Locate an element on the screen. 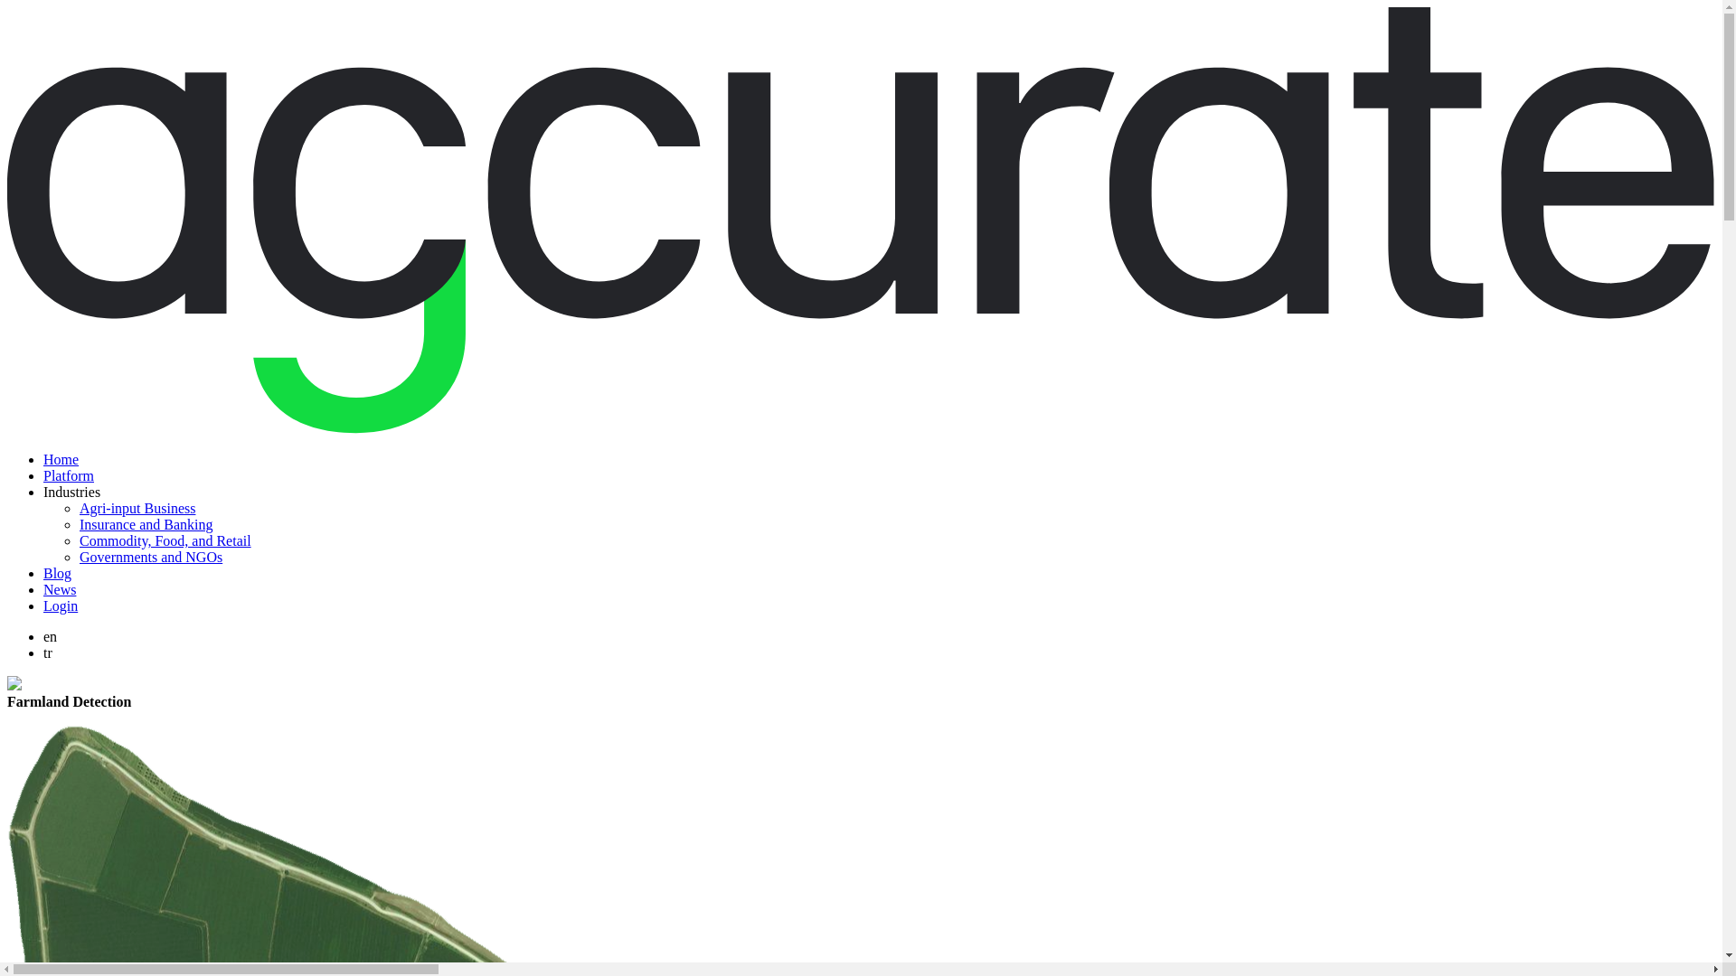 The width and height of the screenshot is (1736, 976). Login is located at coordinates (61, 605).